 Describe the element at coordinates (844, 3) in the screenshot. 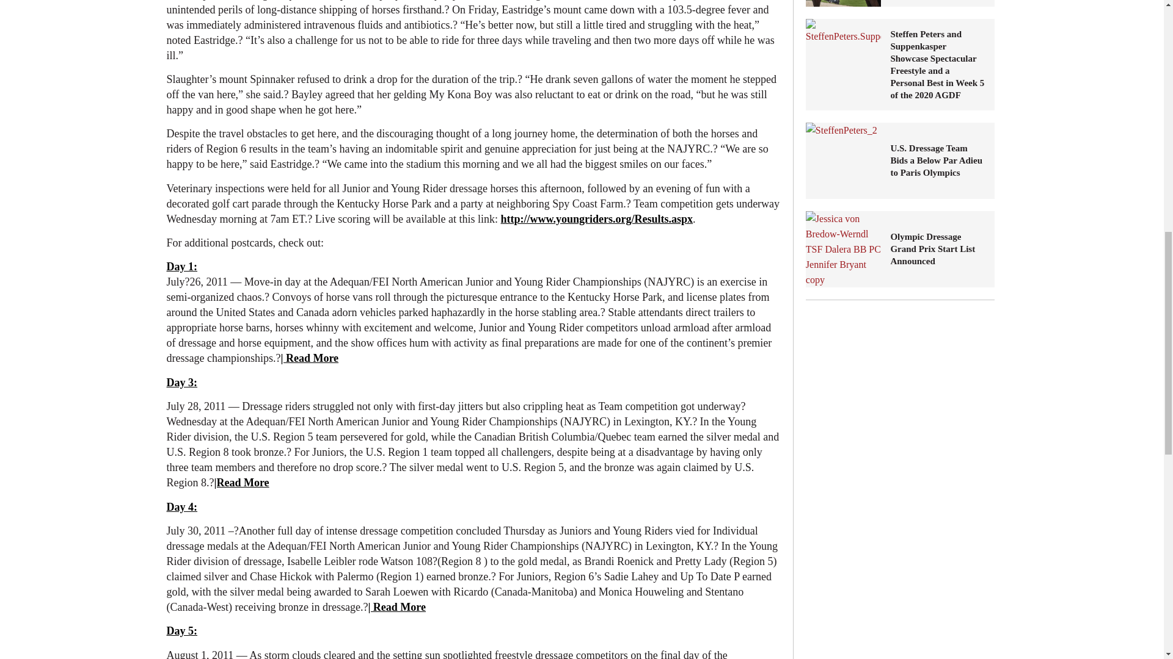

I see `Marcus Orlob and Jane Eliminated at Paris Games` at that location.